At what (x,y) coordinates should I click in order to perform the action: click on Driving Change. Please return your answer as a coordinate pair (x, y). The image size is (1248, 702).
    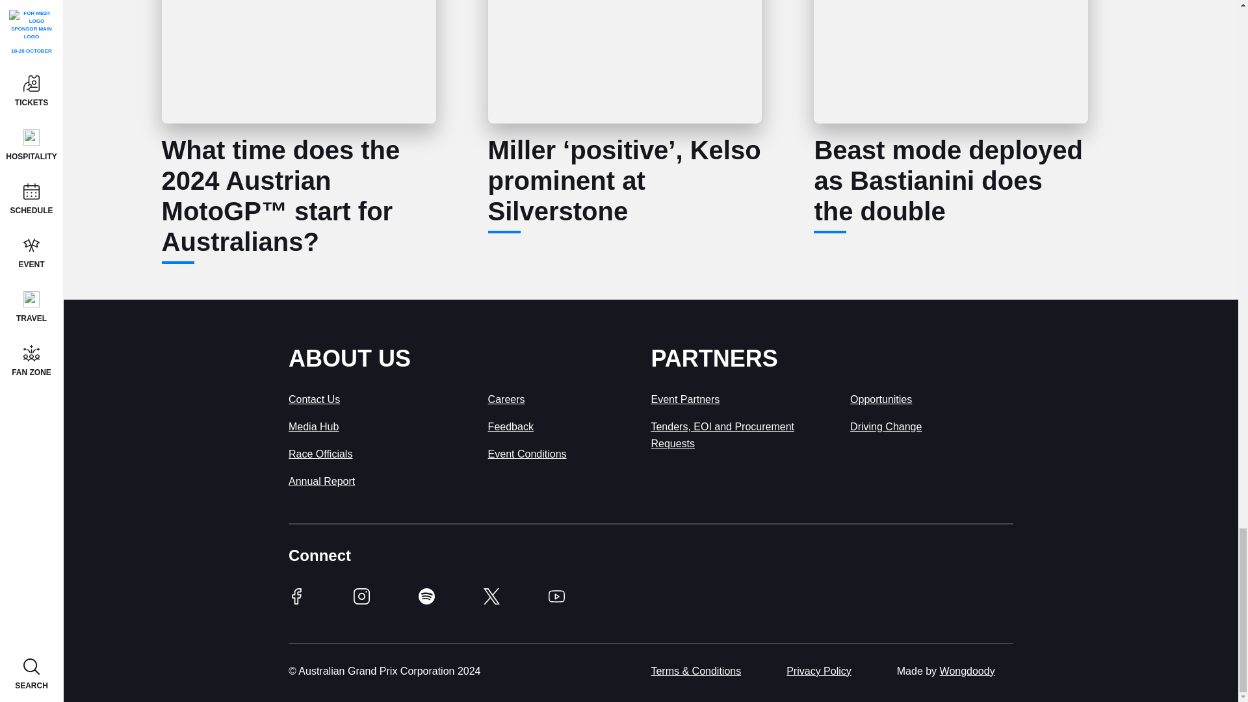
    Looking at the image, I should click on (885, 426).